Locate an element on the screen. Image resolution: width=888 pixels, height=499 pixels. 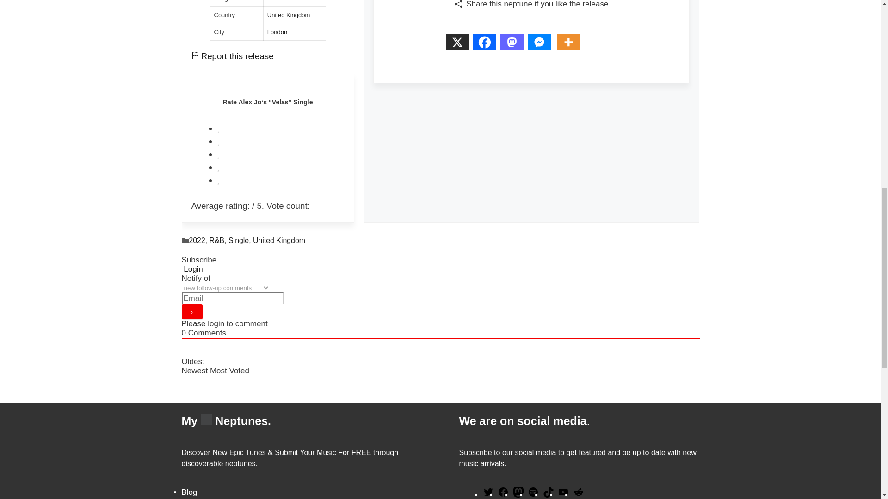
X is located at coordinates (459, 45).